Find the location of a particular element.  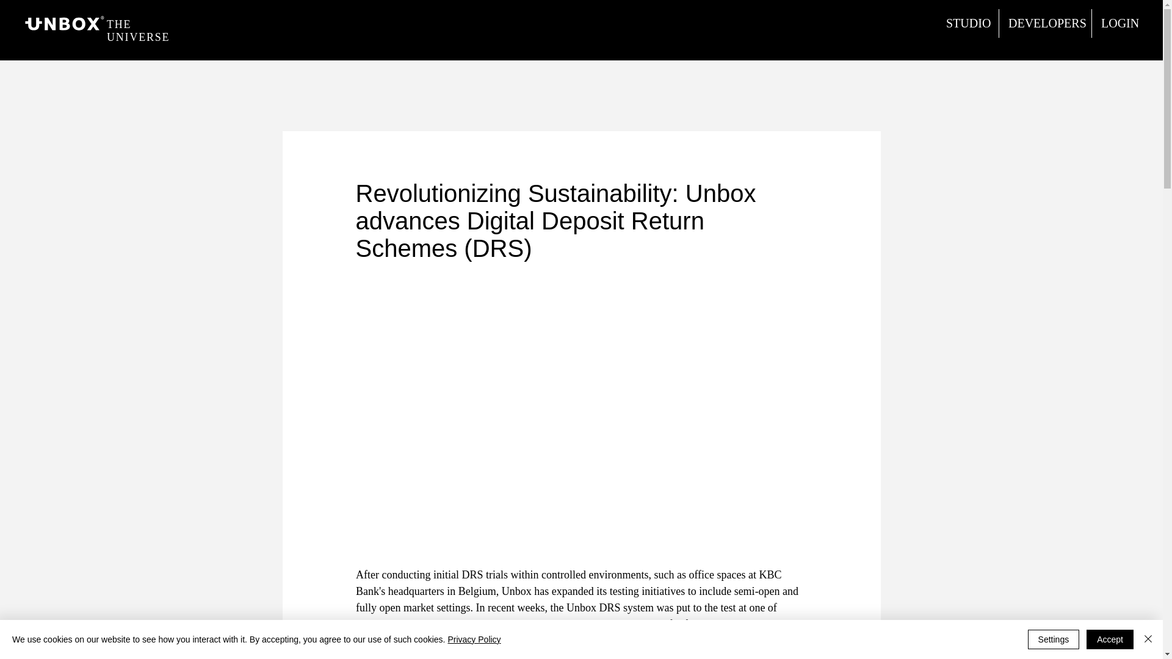

LOGIN is located at coordinates (1119, 23).